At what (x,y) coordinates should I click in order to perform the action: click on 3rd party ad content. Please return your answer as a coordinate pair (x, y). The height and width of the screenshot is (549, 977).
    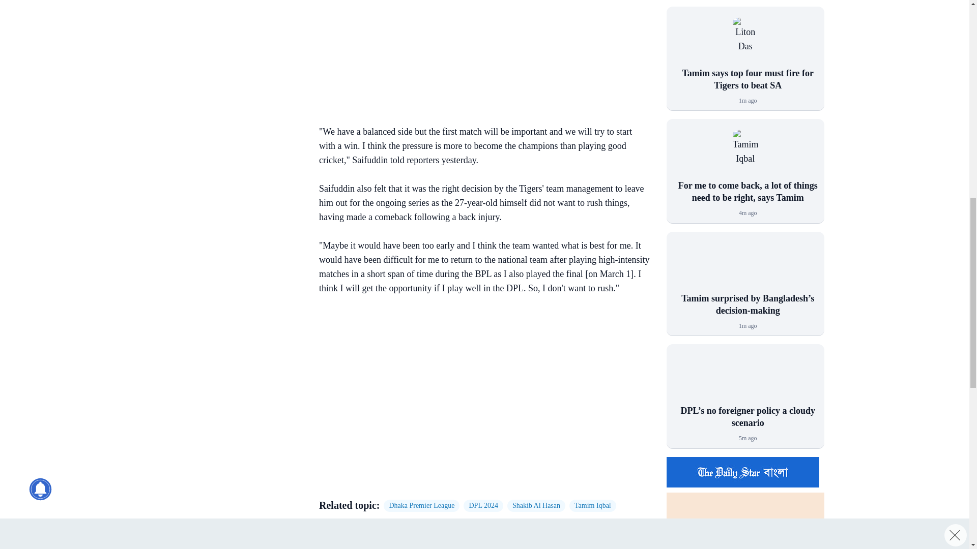
    Looking at the image, I should click on (223, 22).